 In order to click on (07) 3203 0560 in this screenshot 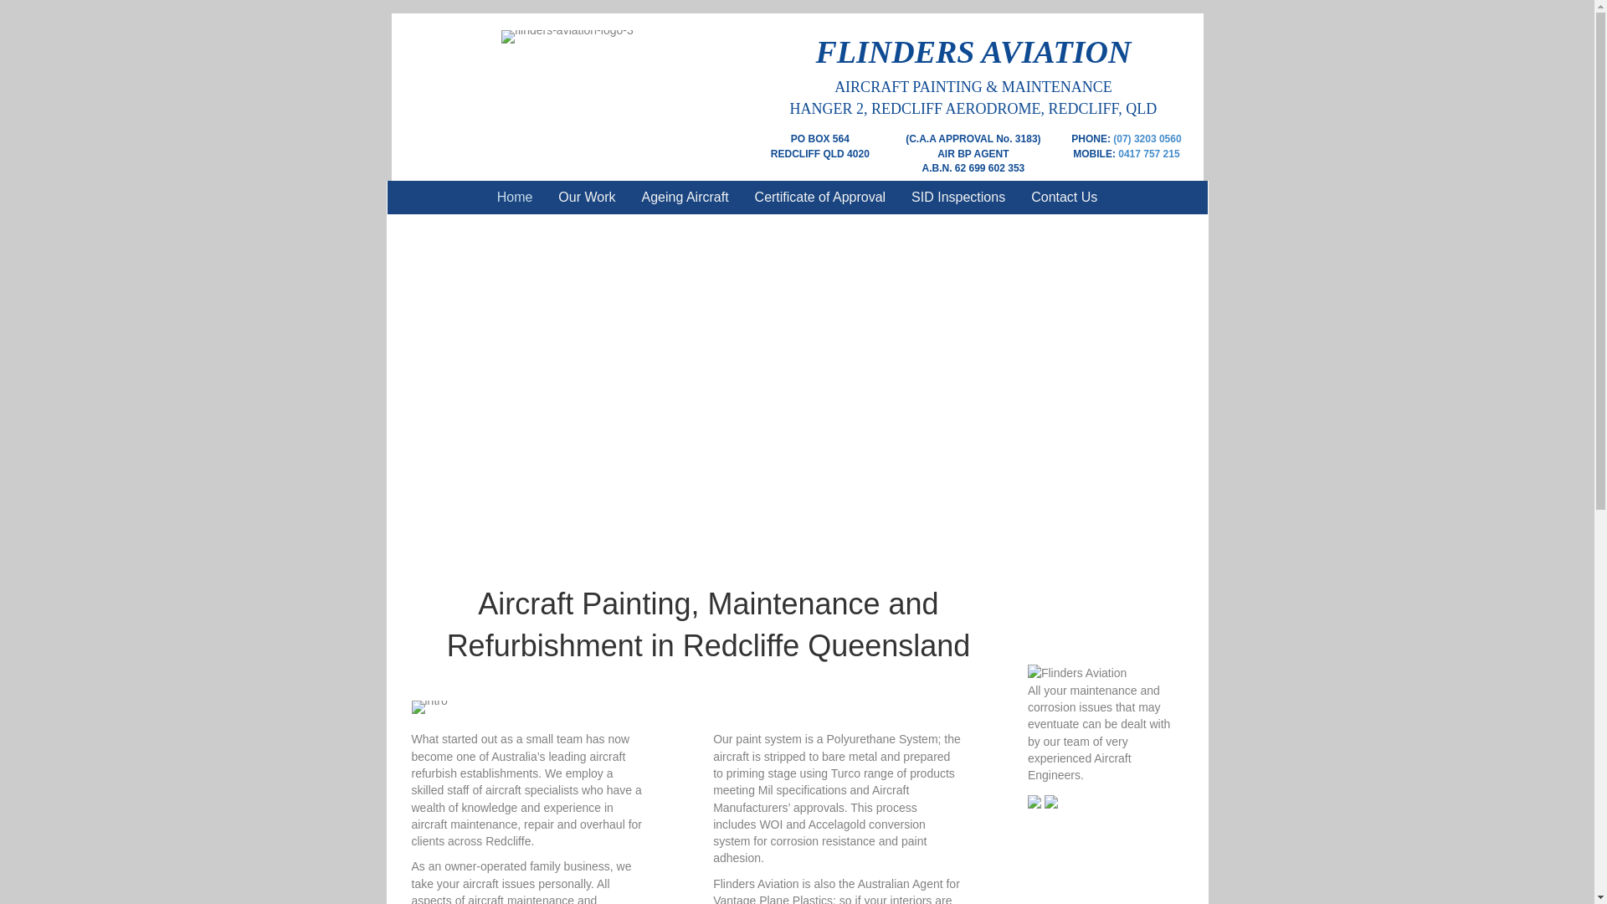, I will do `click(1147, 139)`.